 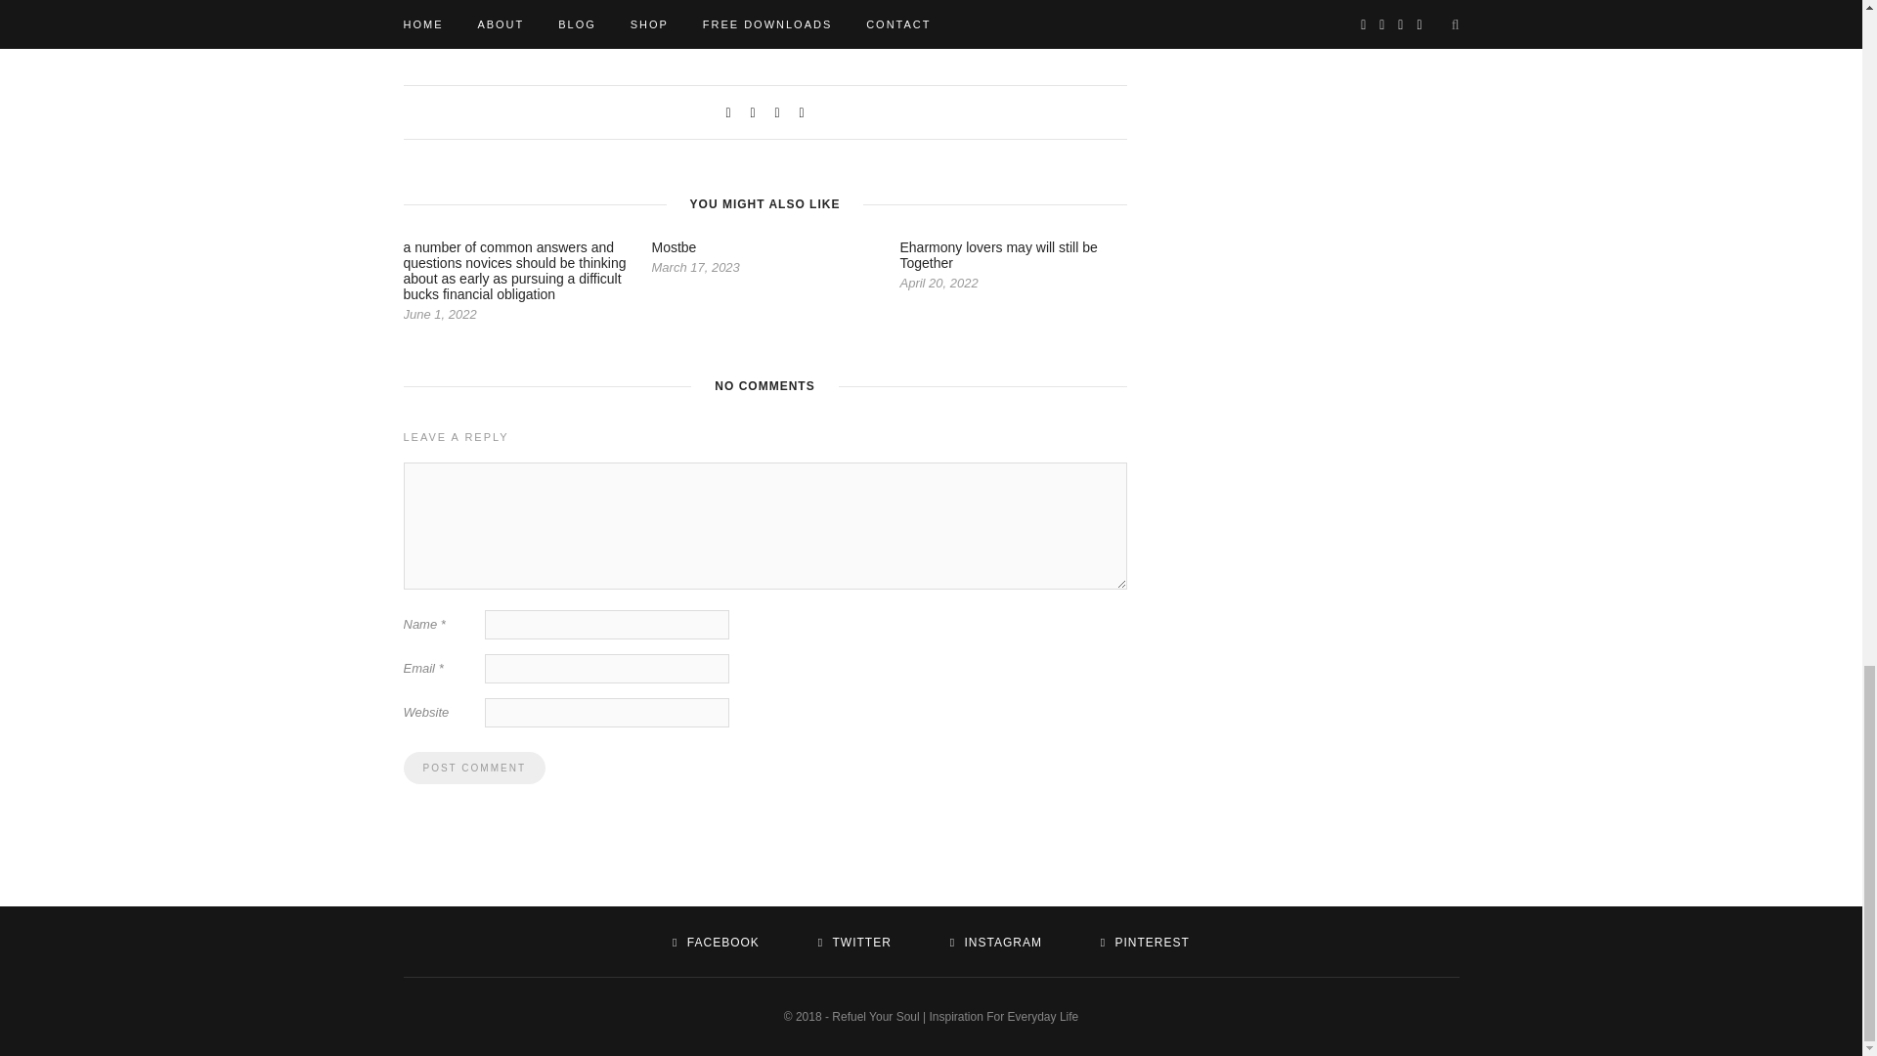 I want to click on INSTAGRAM, so click(x=995, y=942).